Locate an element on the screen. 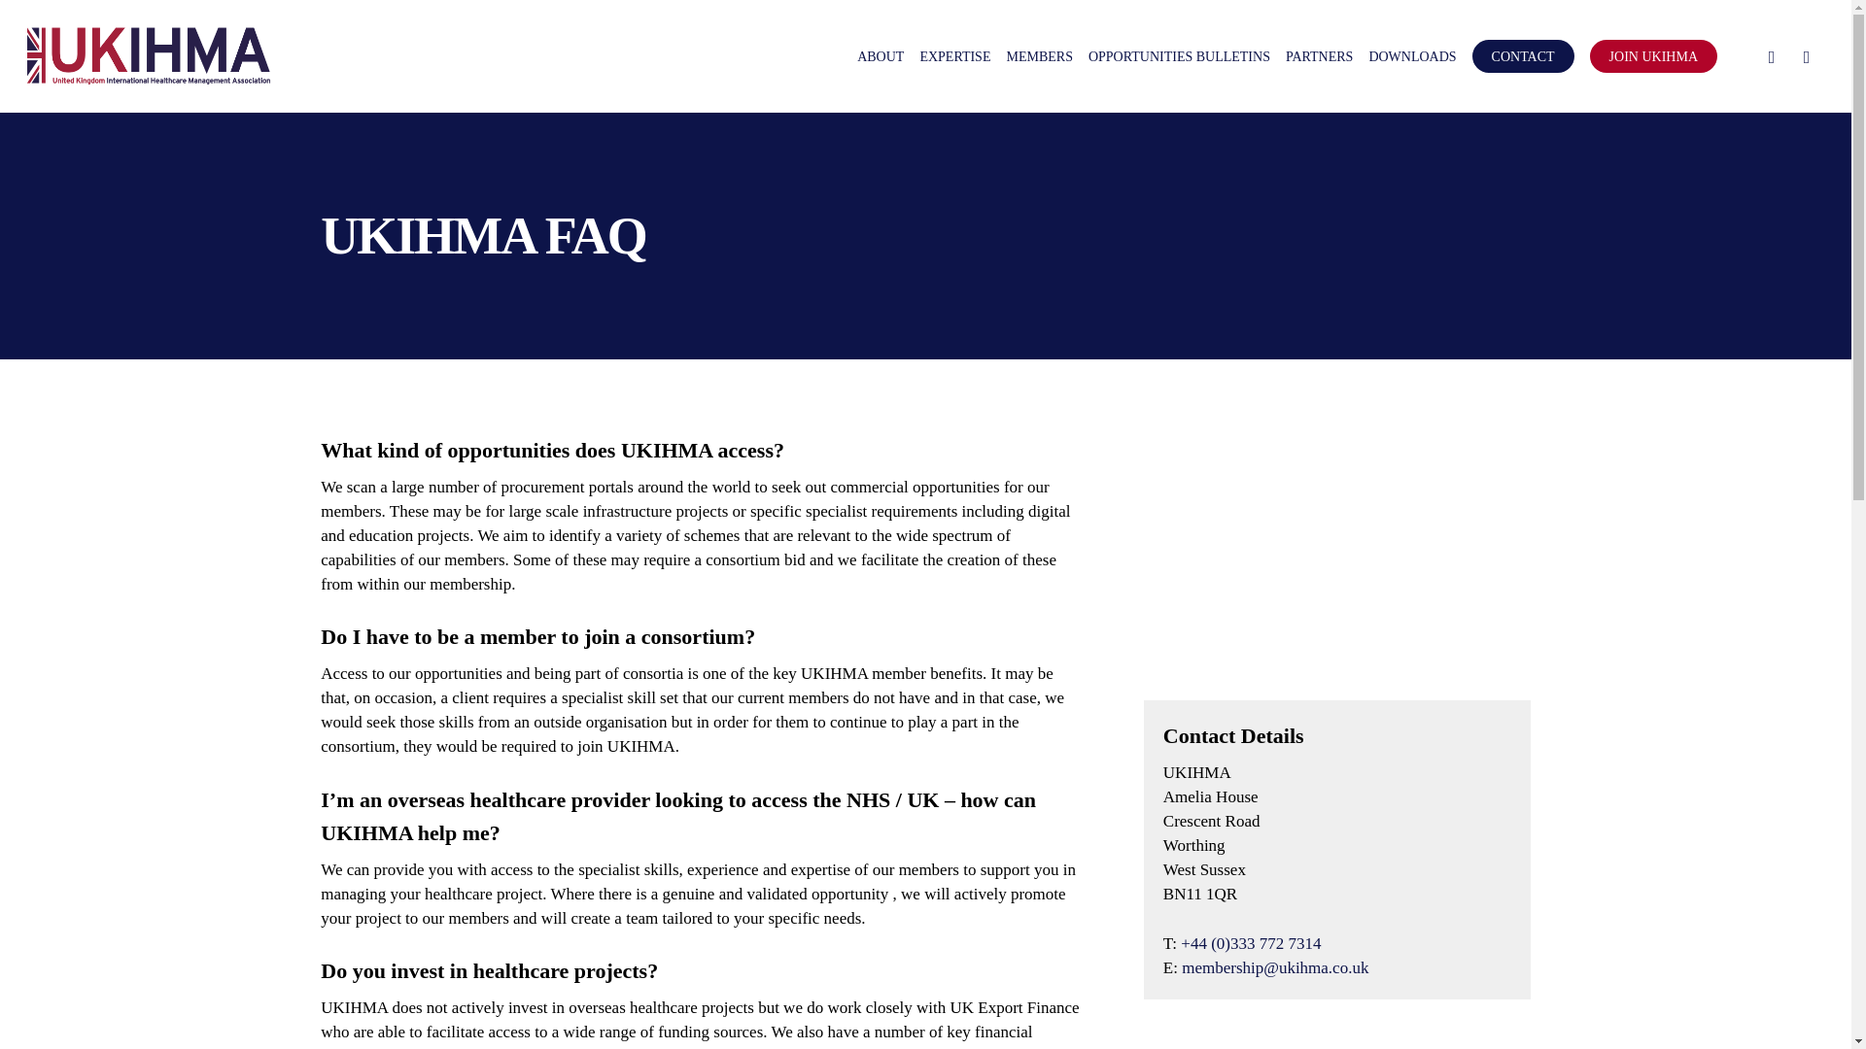  ABOUT is located at coordinates (881, 56).